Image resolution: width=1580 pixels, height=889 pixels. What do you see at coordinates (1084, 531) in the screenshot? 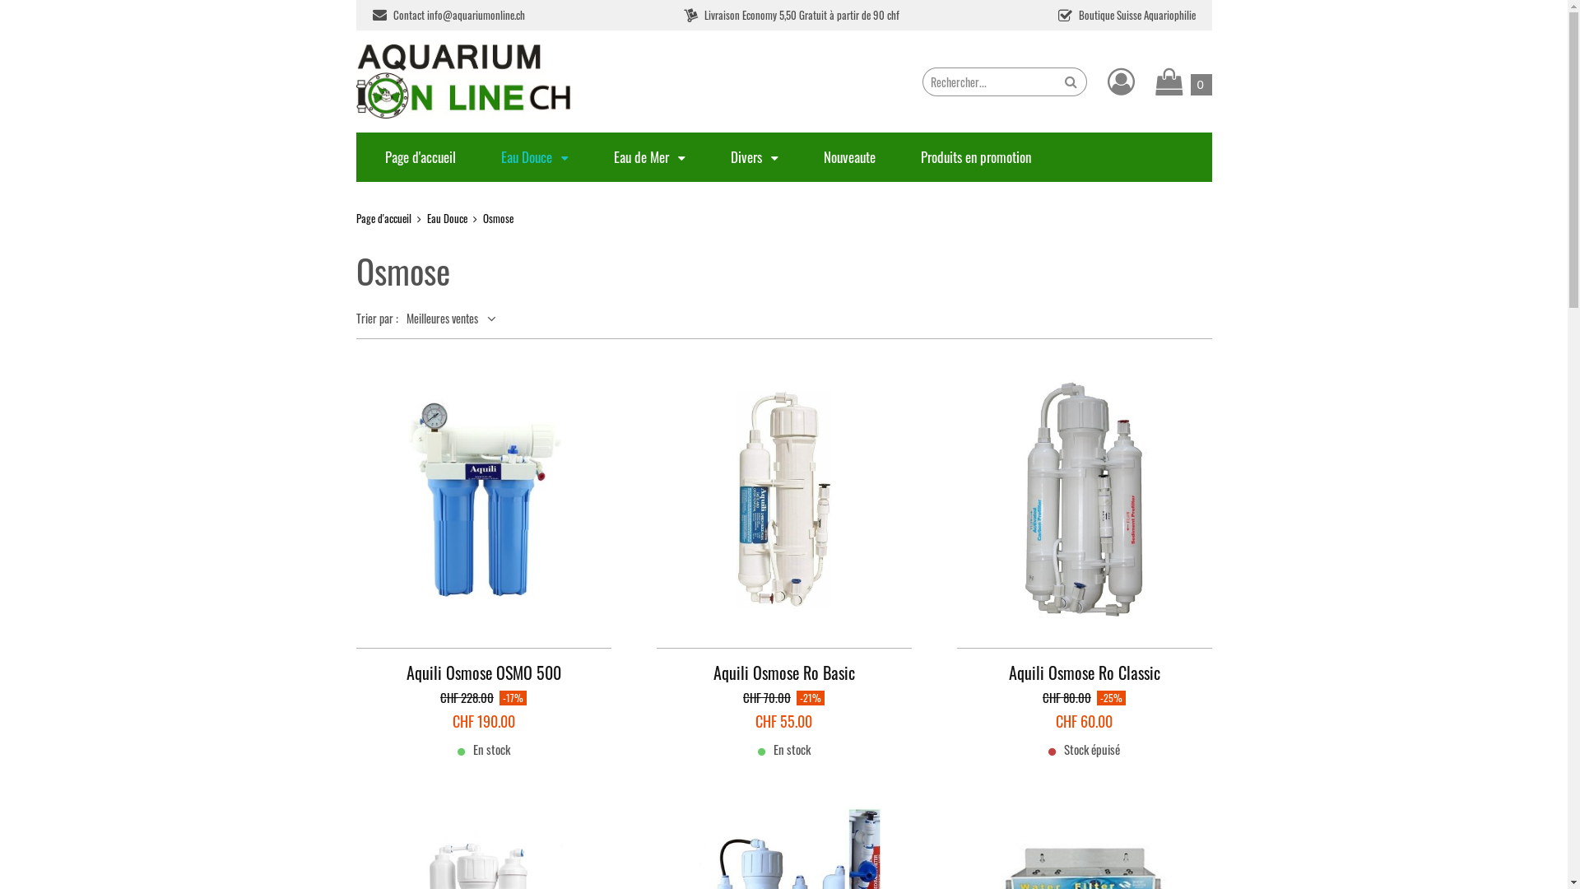
I see `Aquili Osmose Ro Classic` at bounding box center [1084, 531].